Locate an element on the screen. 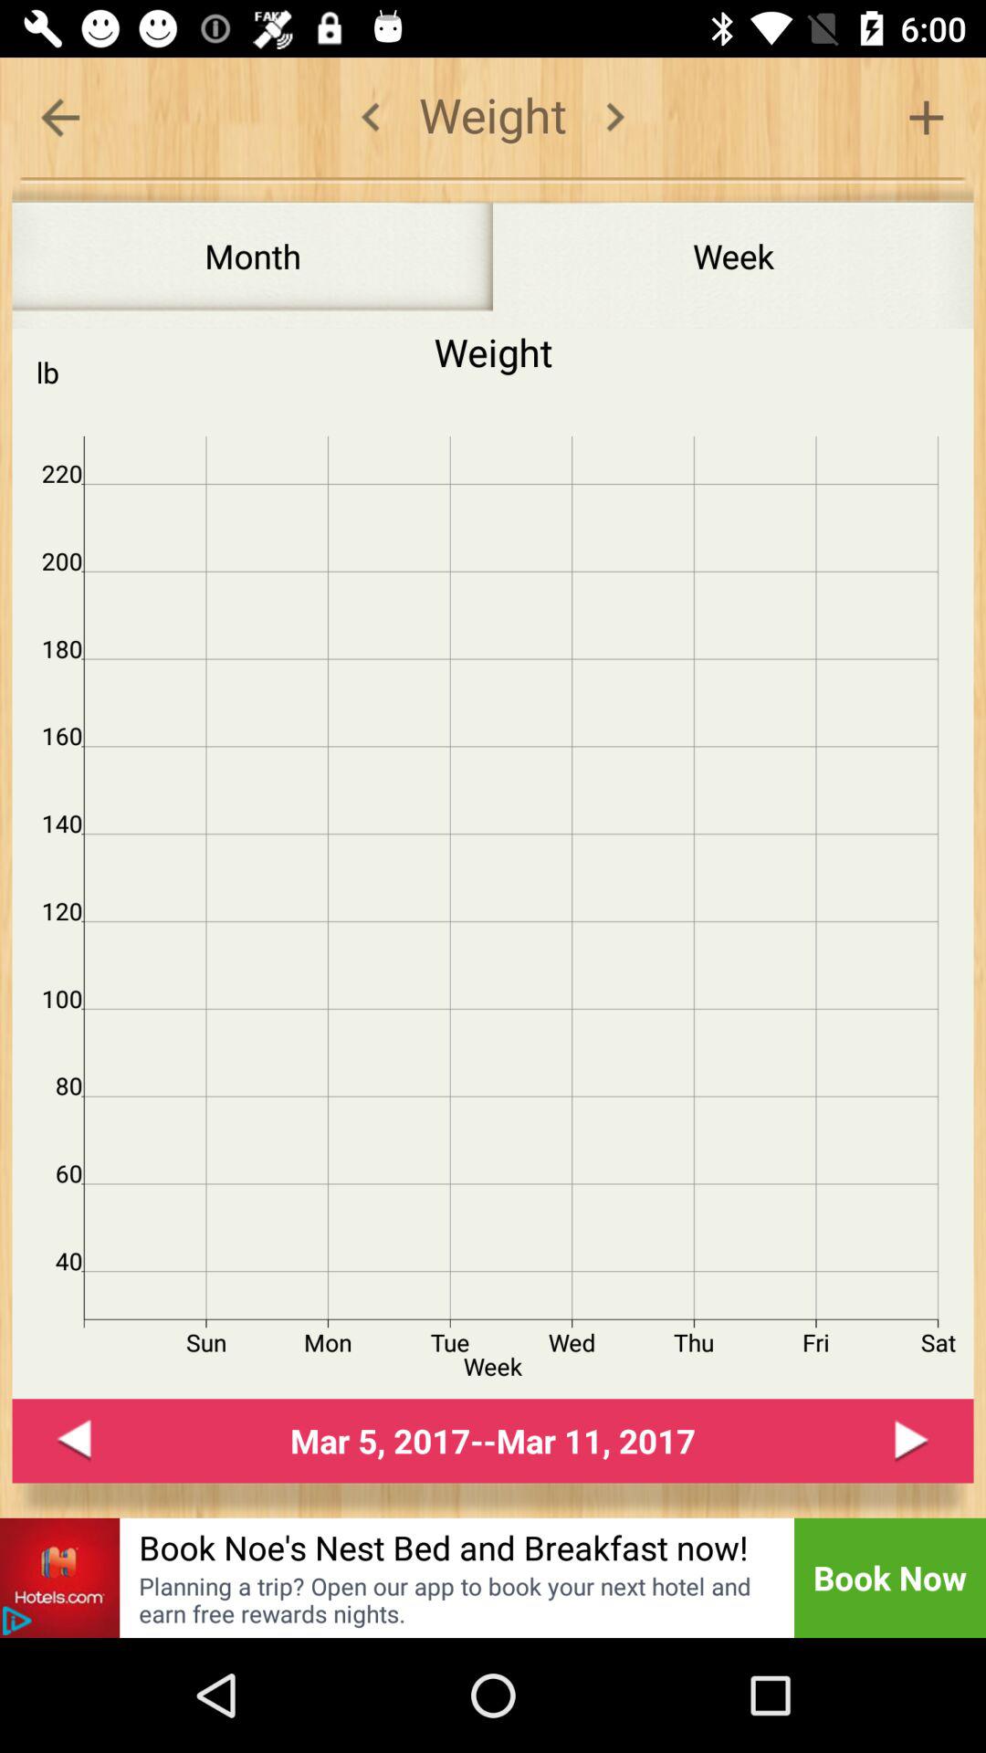  go back is located at coordinates (60, 117).